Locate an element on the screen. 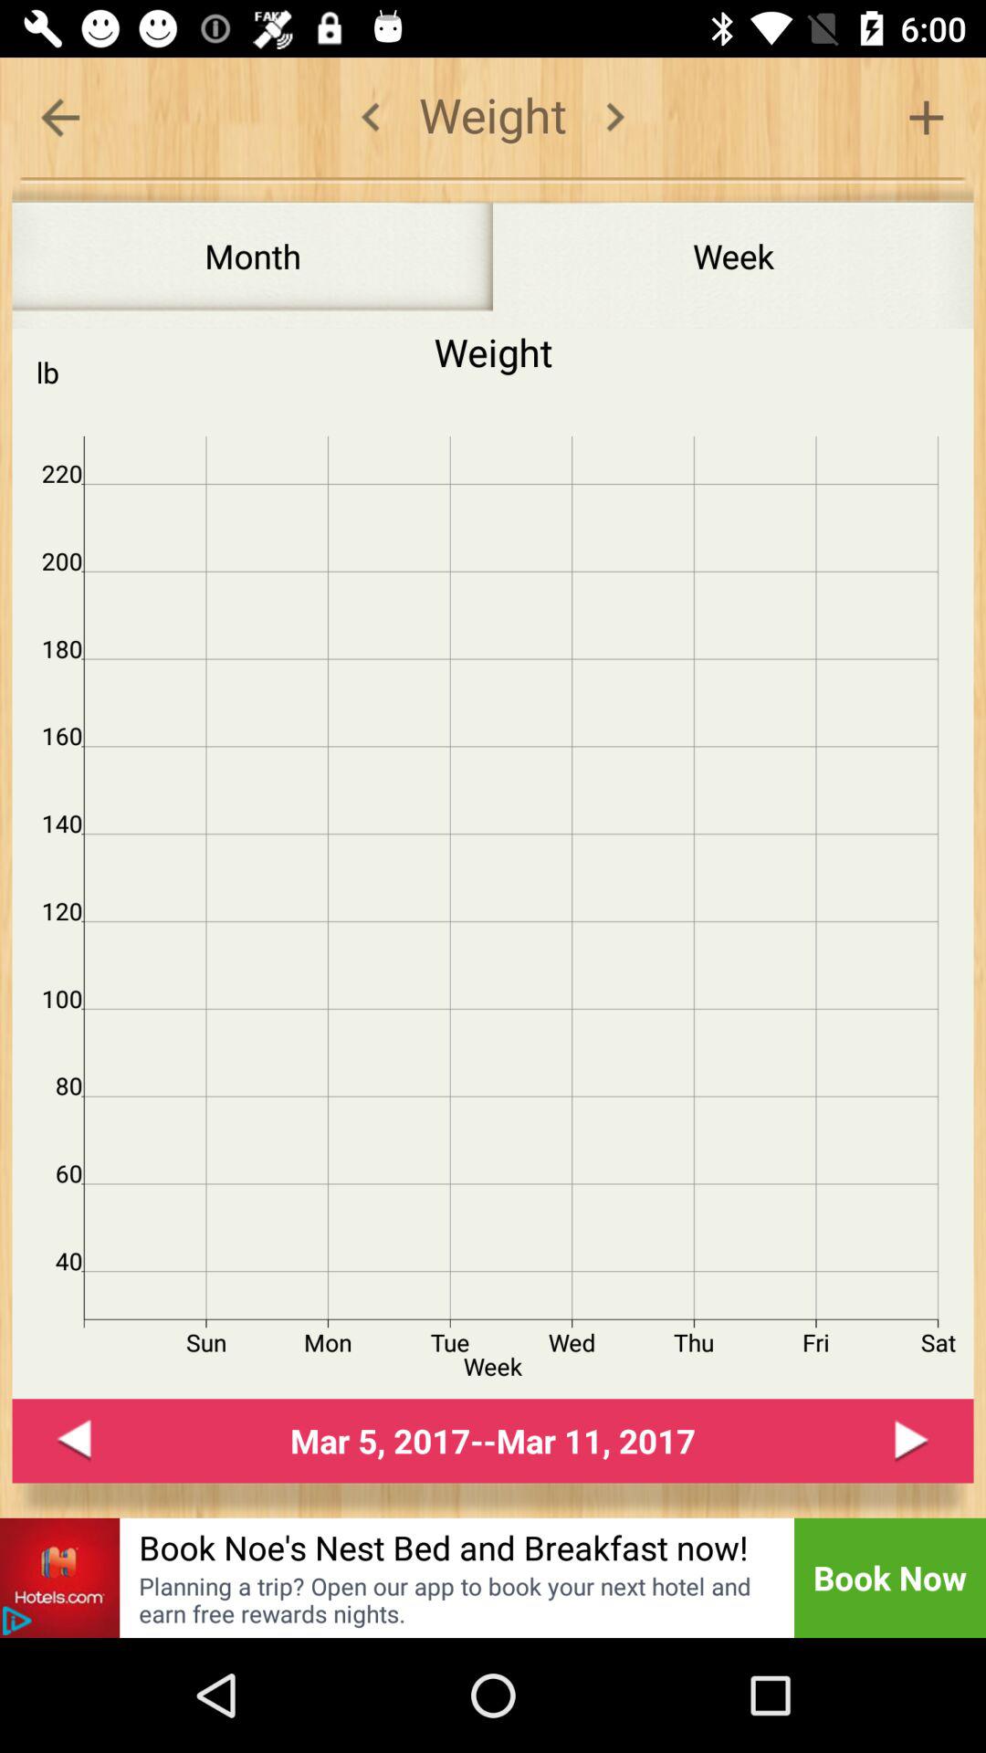  go back is located at coordinates (60, 117).